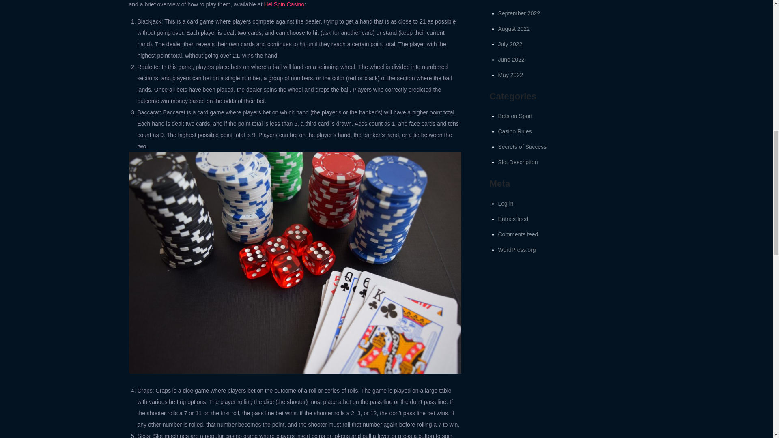  Describe the element at coordinates (506, 203) in the screenshot. I see `Log in` at that location.